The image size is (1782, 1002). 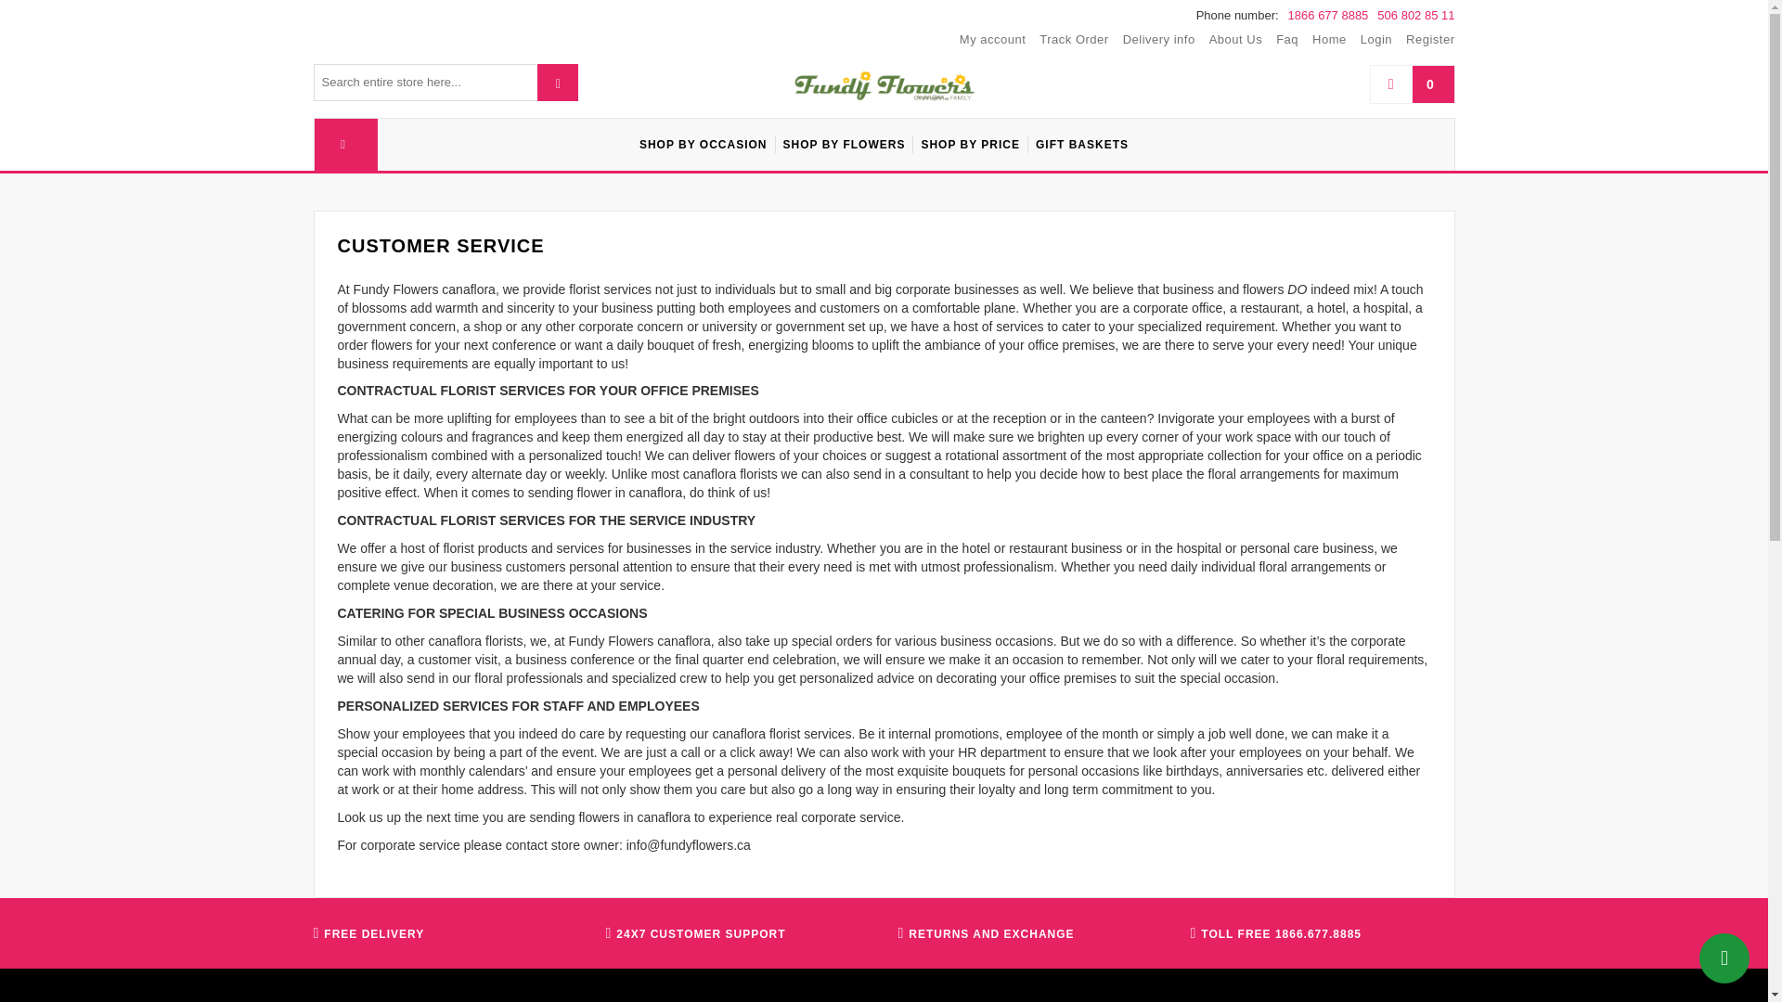 I want to click on My account, so click(x=993, y=41).